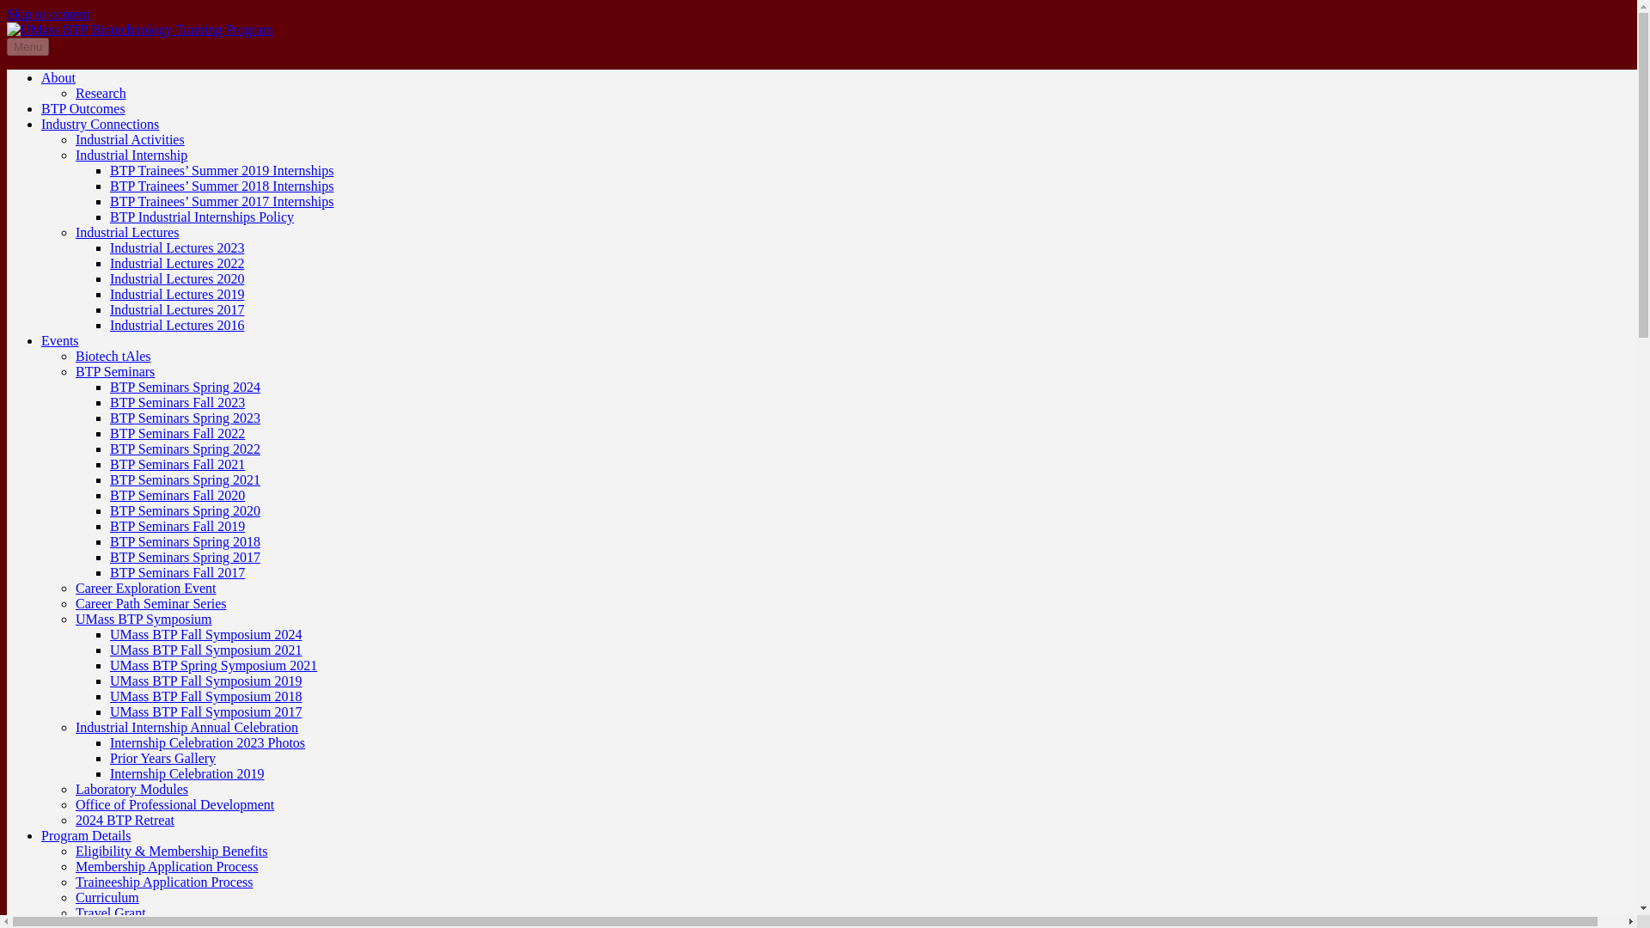 The width and height of the screenshot is (1650, 928). I want to click on Industrial Lectures, so click(127, 232).